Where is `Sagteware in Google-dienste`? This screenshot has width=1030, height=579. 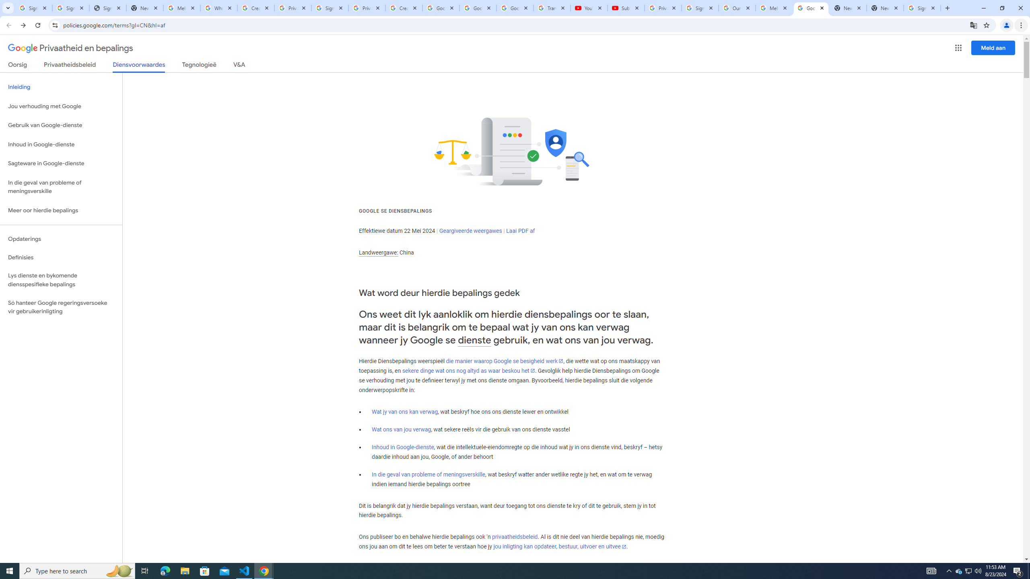
Sagteware in Google-dienste is located at coordinates (61, 163).